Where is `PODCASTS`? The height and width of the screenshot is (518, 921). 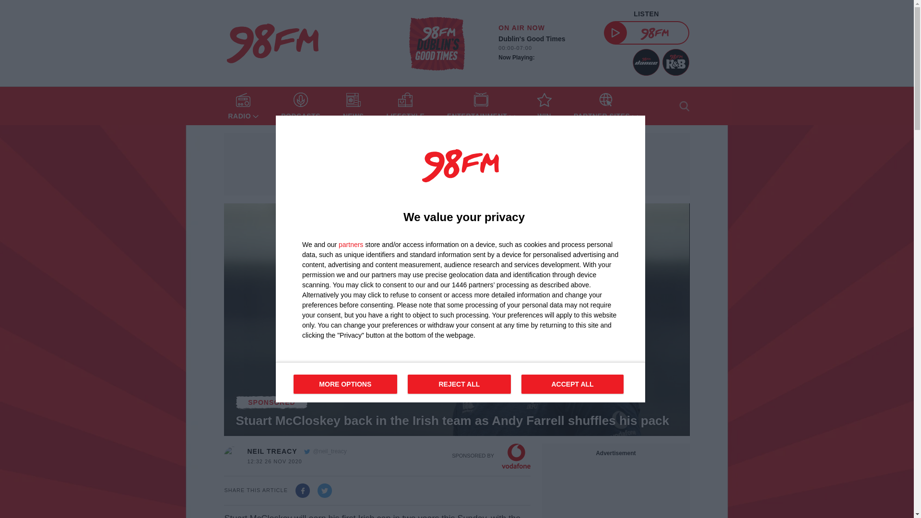 PODCASTS is located at coordinates (300, 106).